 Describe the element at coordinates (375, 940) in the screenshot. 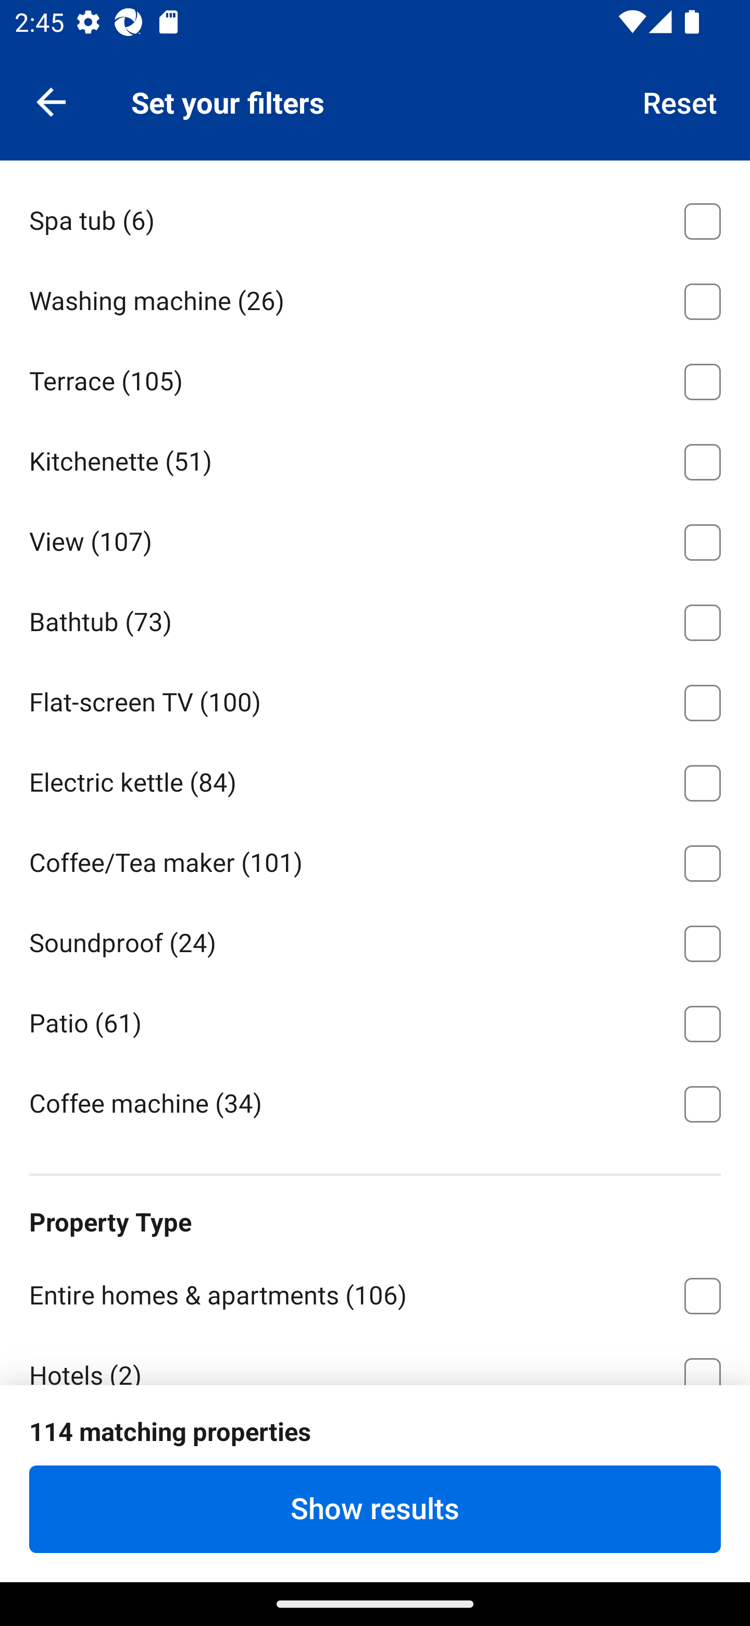

I see `Soundproof ⁦(24)` at that location.